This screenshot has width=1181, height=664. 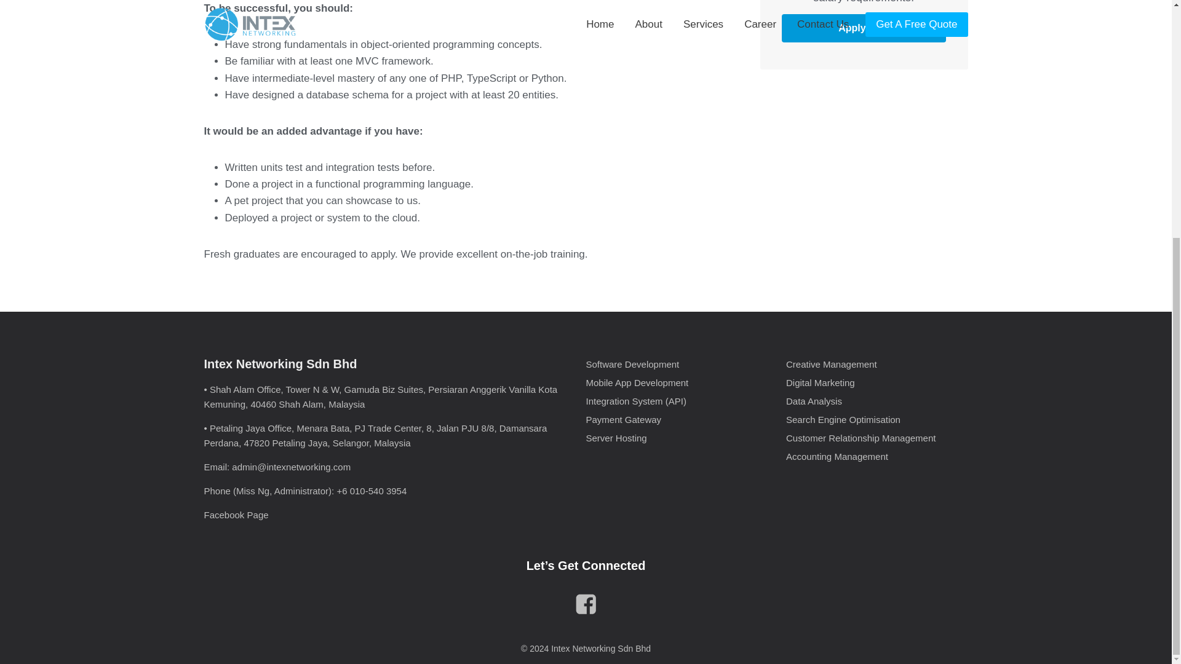 I want to click on Mobile App Development, so click(x=677, y=382).